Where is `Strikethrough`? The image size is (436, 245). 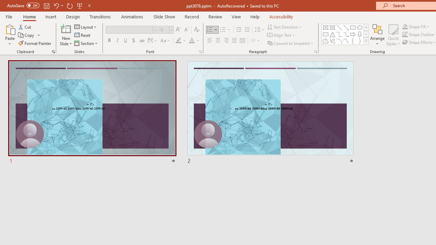
Strikethrough is located at coordinates (142, 41).